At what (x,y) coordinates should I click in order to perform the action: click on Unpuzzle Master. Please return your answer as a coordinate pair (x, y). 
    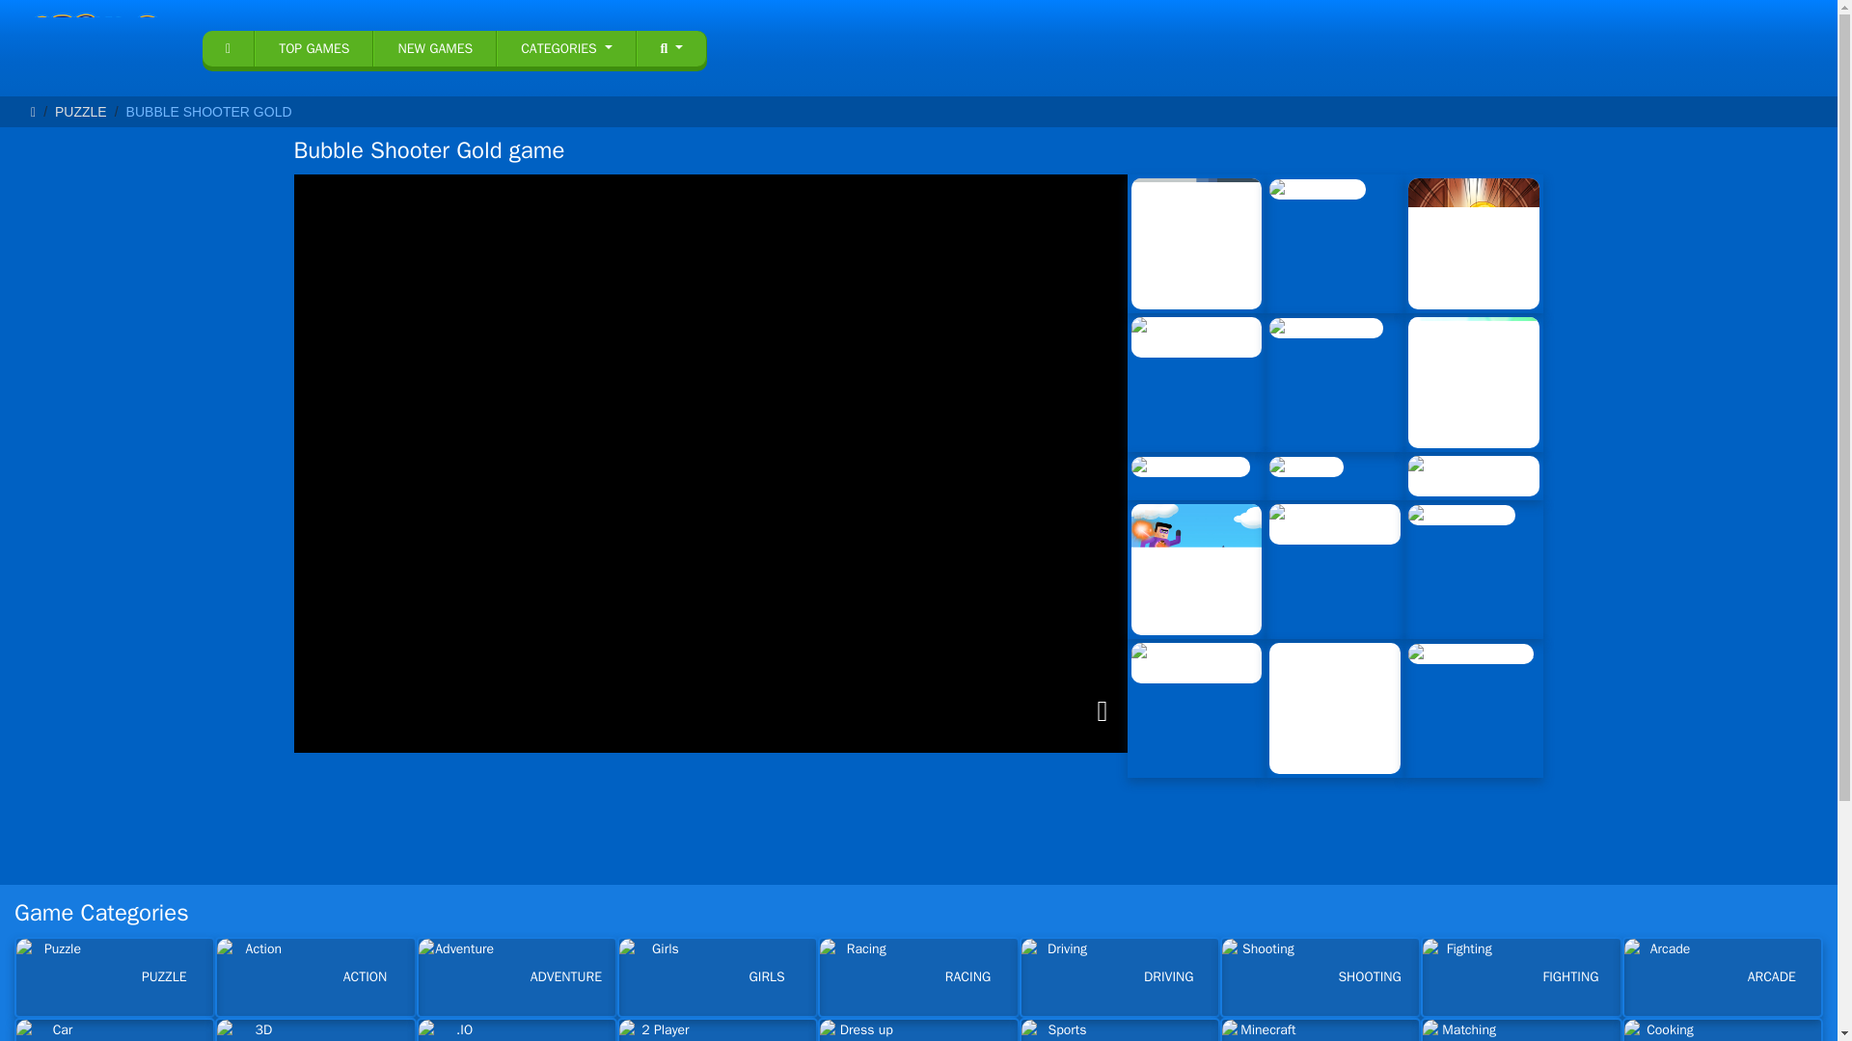
    Looking at the image, I should click on (1325, 328).